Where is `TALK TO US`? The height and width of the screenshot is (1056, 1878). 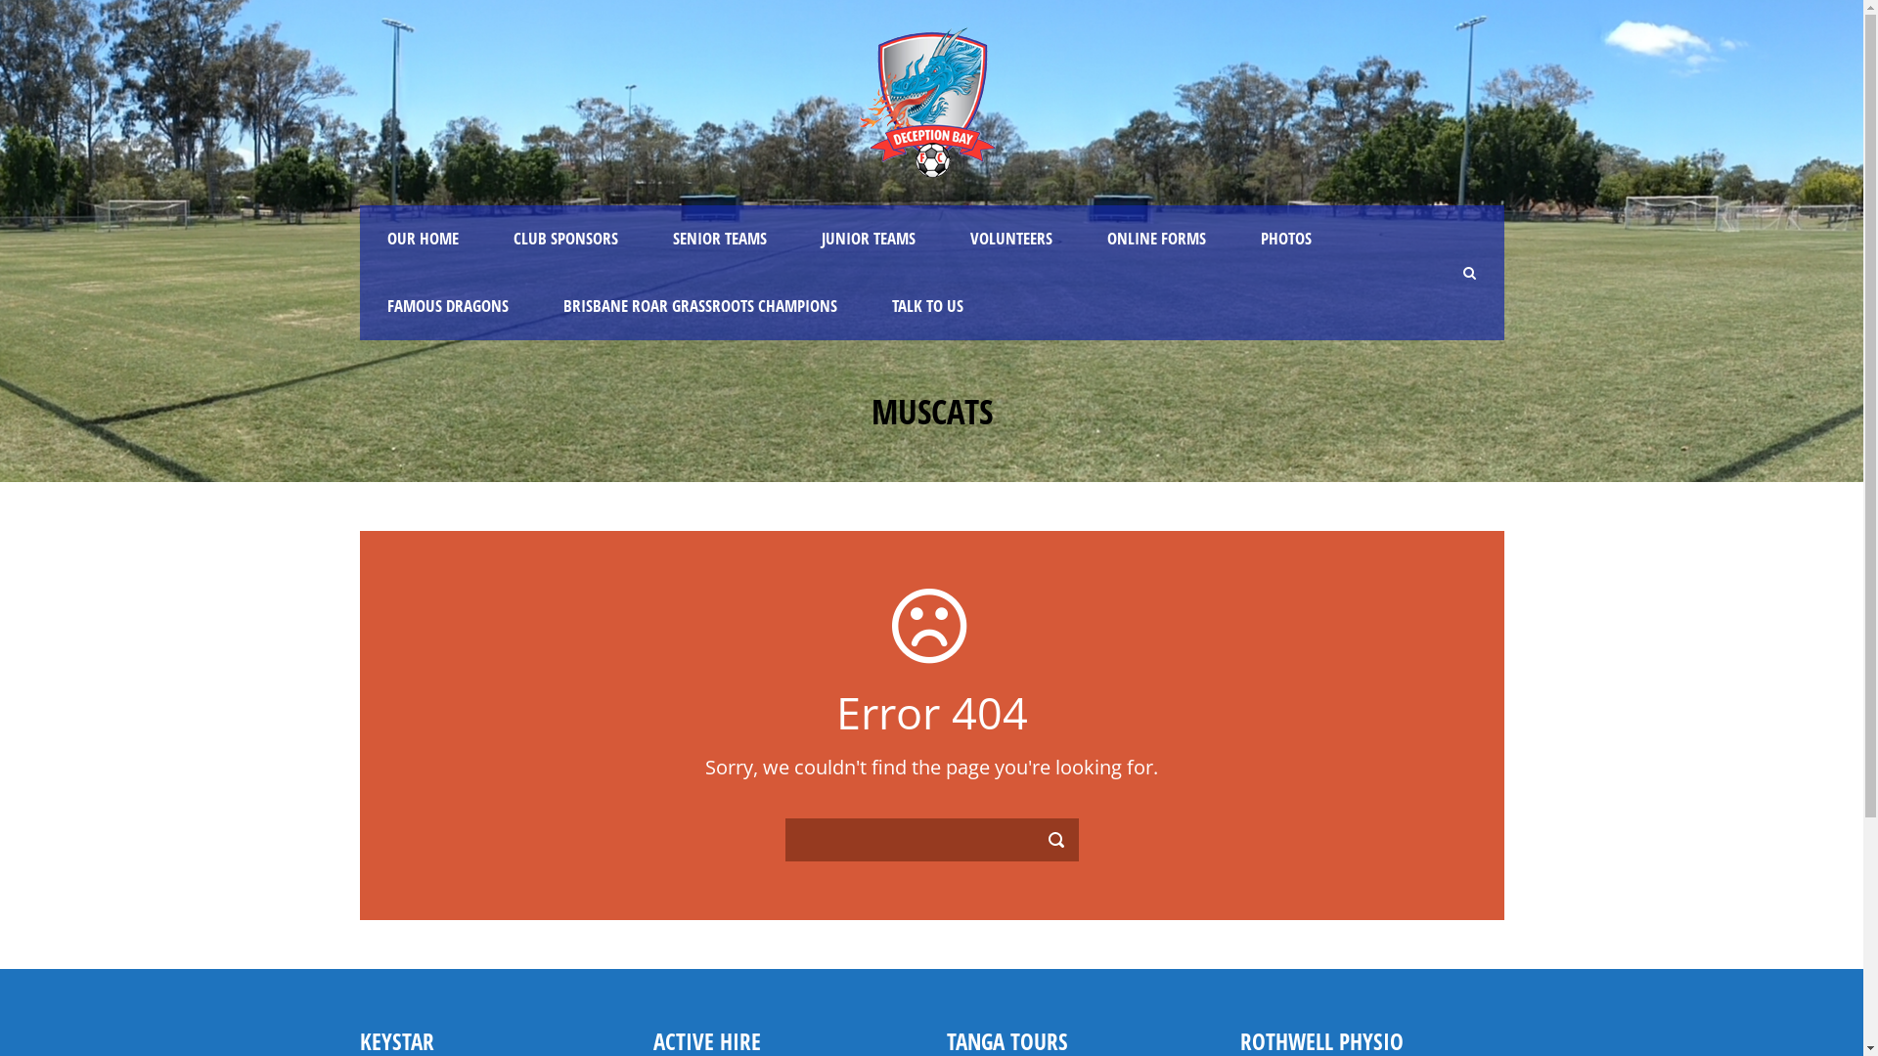
TALK TO US is located at coordinates (927, 307).